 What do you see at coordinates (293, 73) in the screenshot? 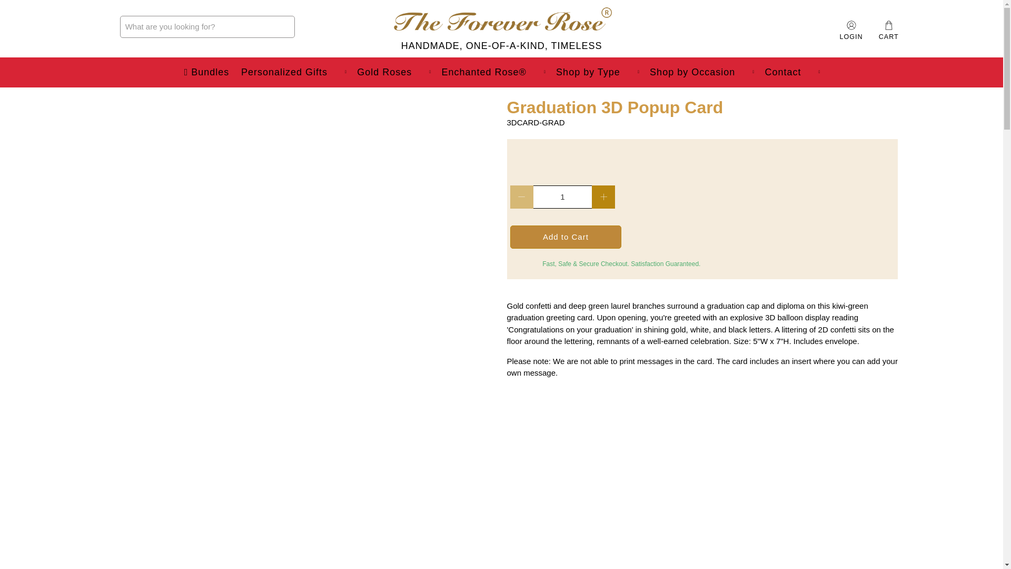
I see `Personalized Gifts` at bounding box center [293, 73].